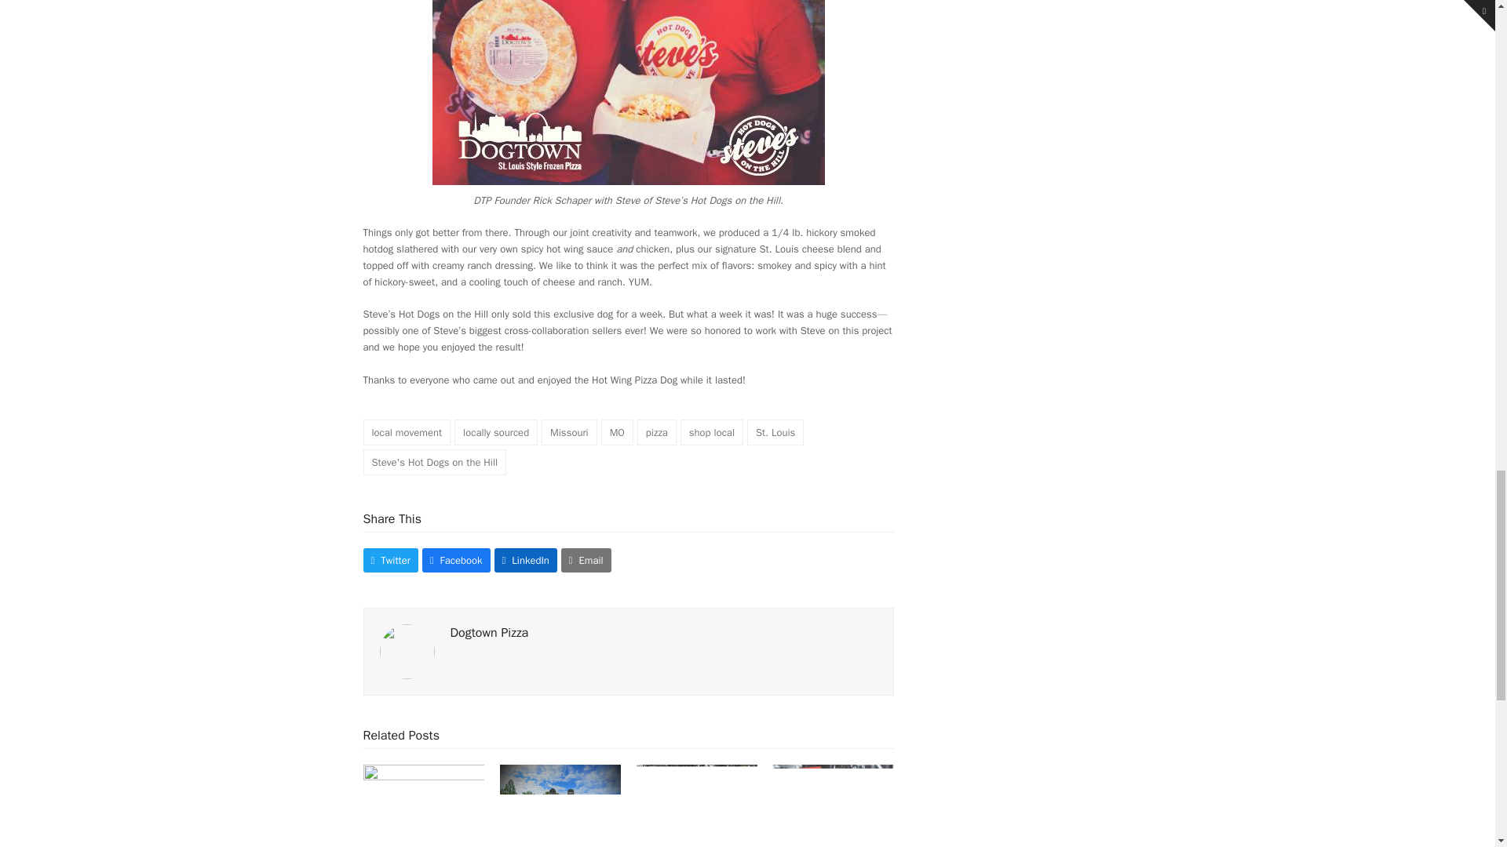  What do you see at coordinates (711, 432) in the screenshot?
I see `shop local` at bounding box center [711, 432].